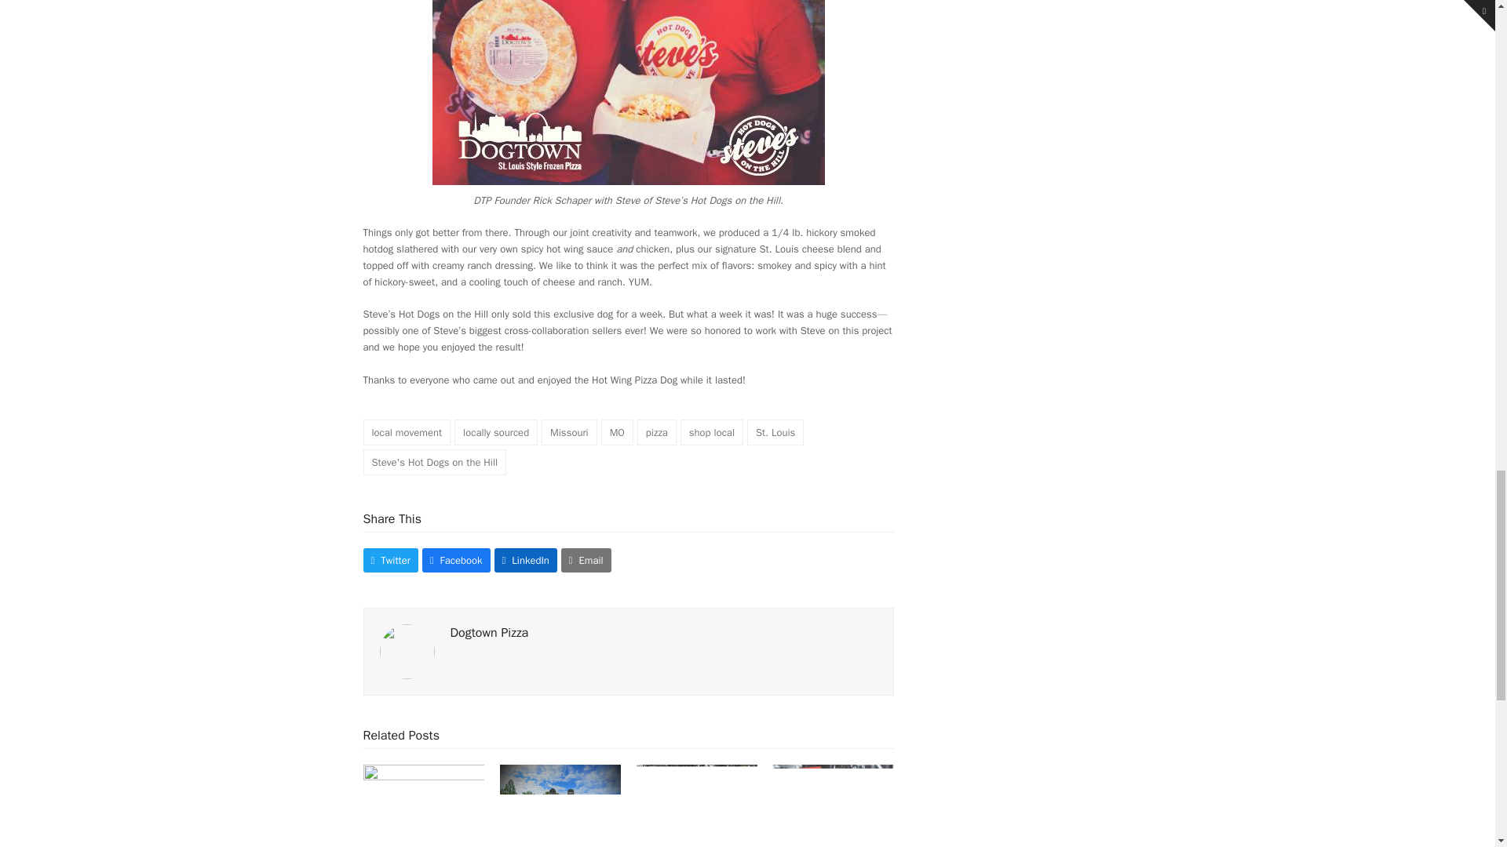  What do you see at coordinates (711, 432) in the screenshot?
I see `shop local` at bounding box center [711, 432].